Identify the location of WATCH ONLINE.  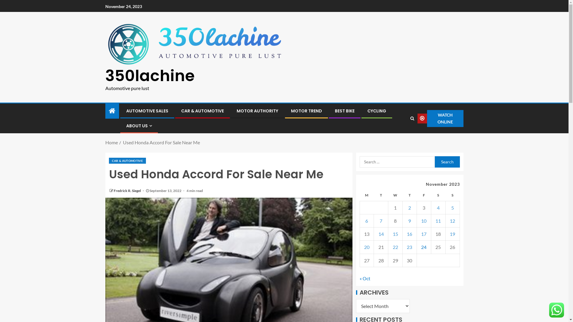
(440, 119).